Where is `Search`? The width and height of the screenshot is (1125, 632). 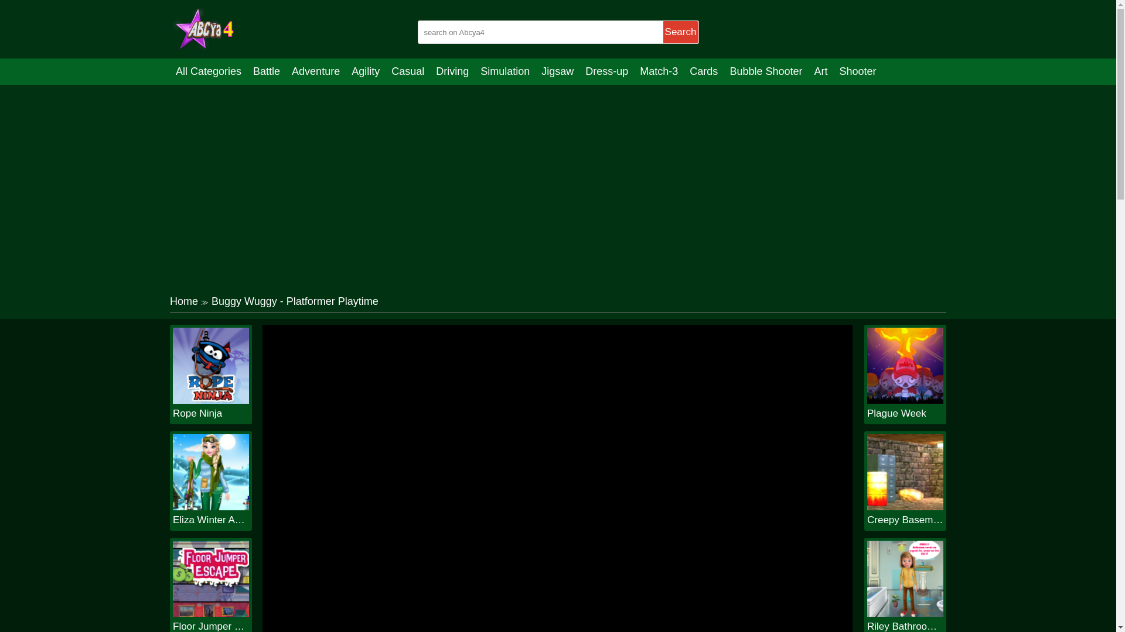 Search is located at coordinates (681, 32).